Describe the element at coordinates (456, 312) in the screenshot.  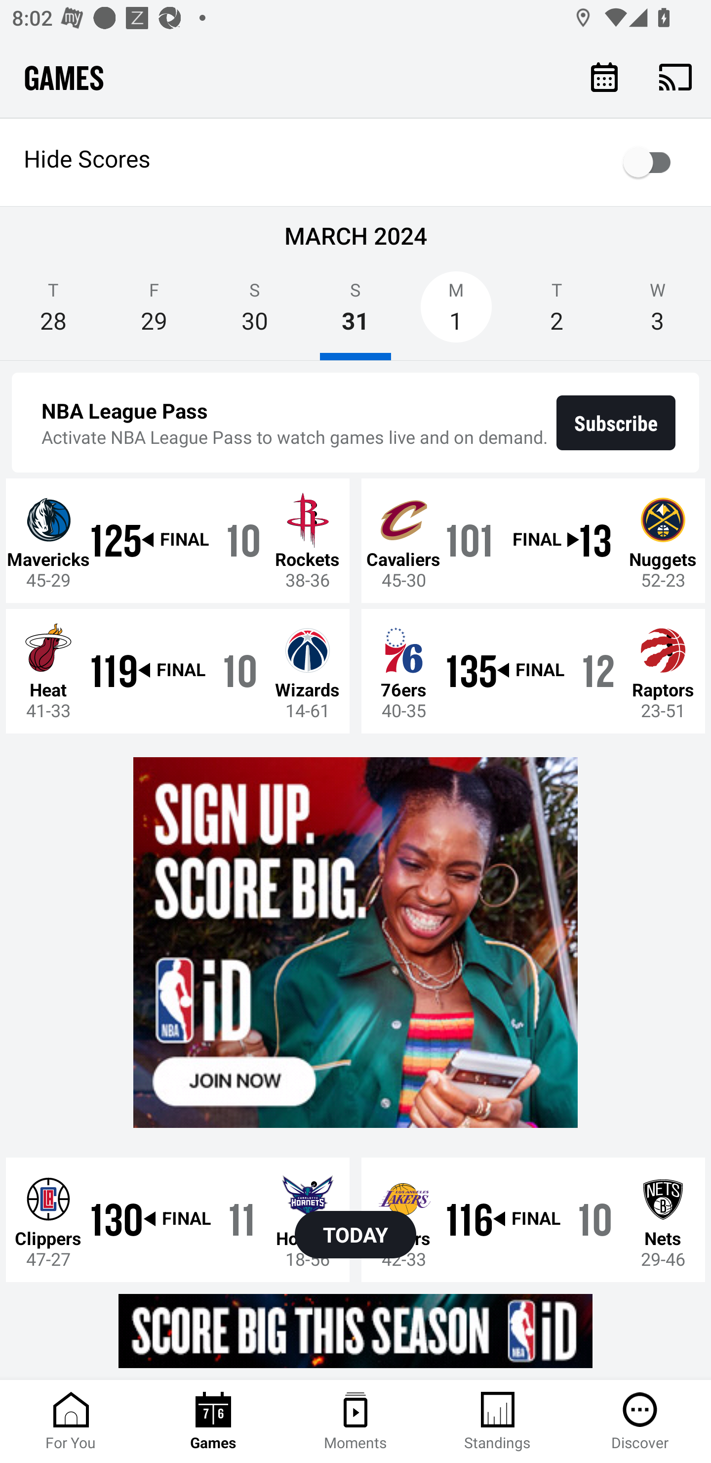
I see `M 1` at that location.